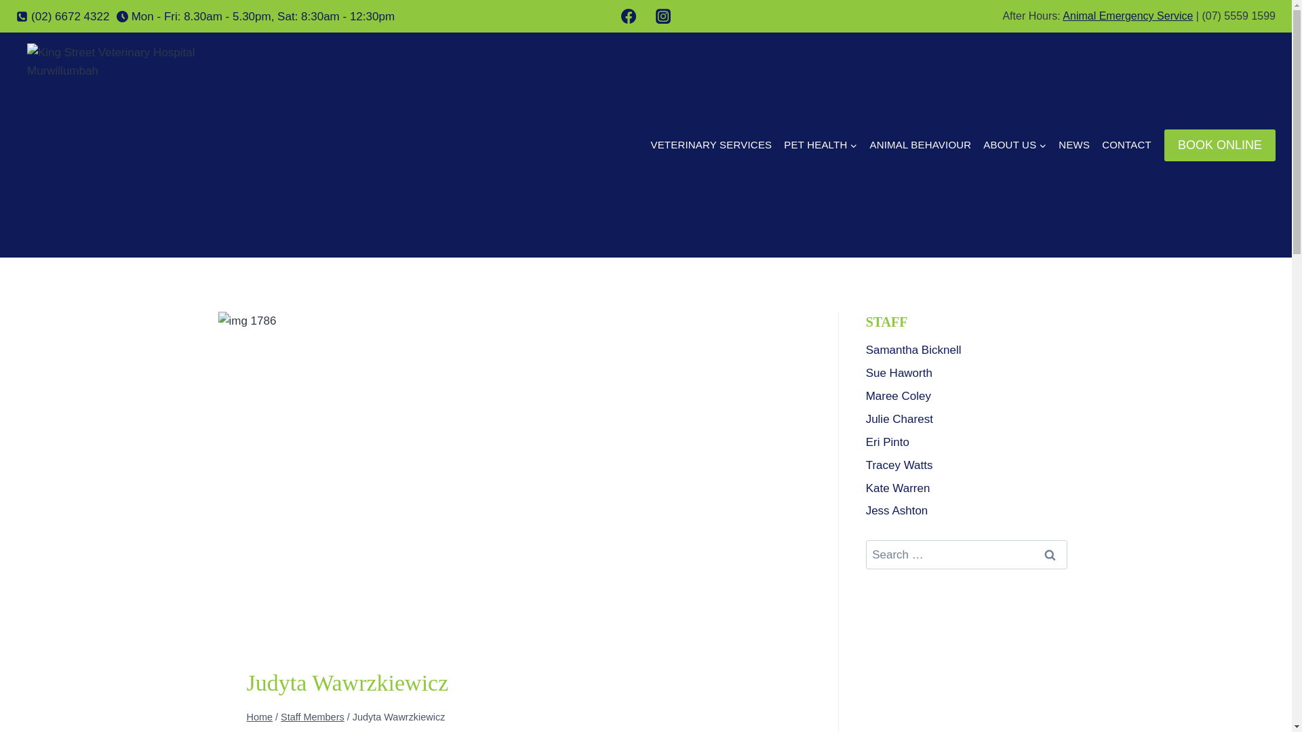  Describe the element at coordinates (966, 511) in the screenshot. I see `Jess Ashton` at that location.